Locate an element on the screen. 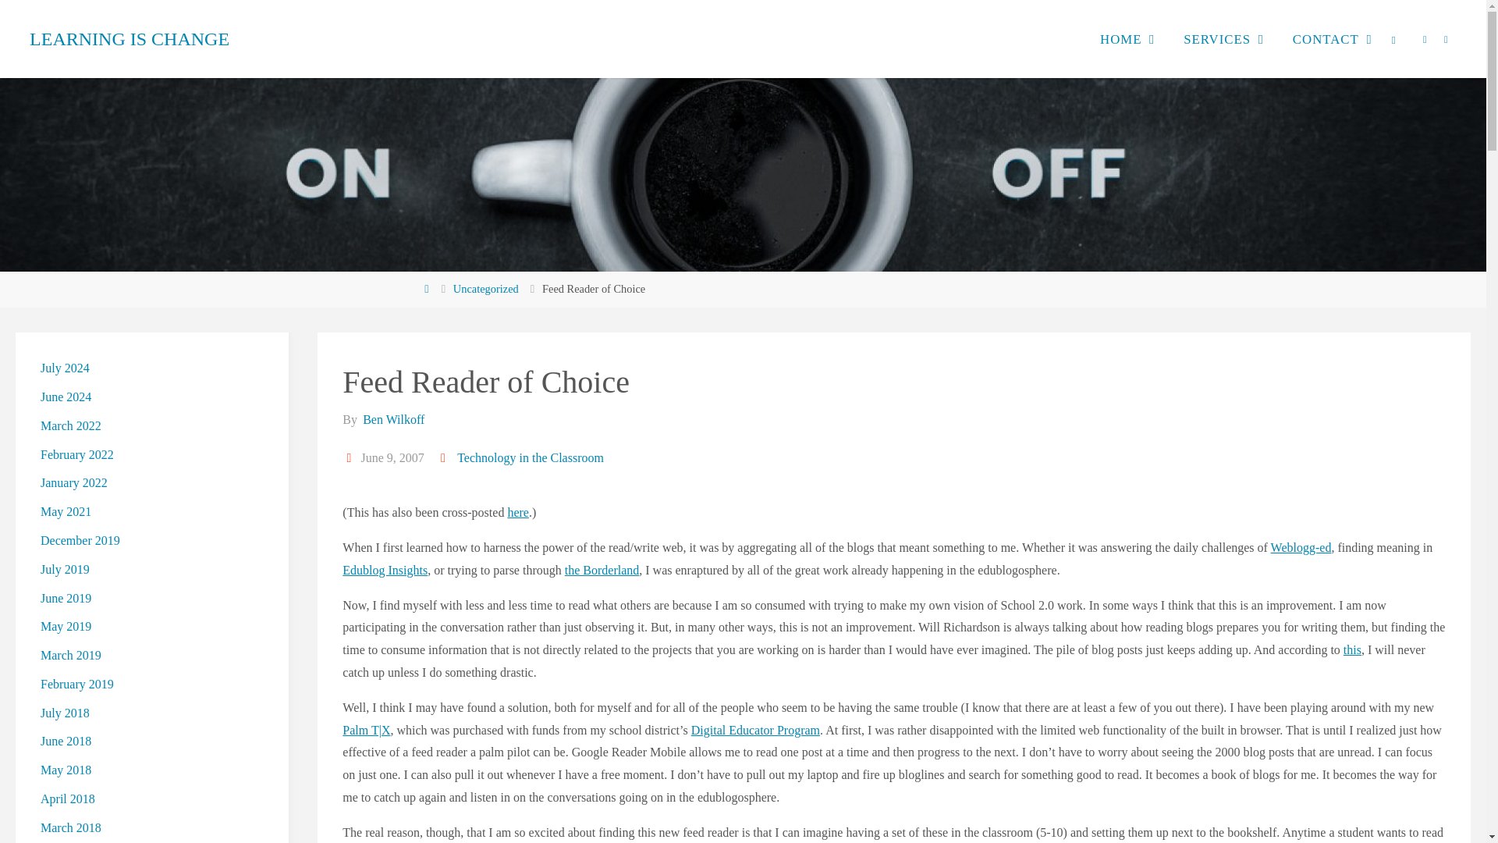  View all posts by Ben Wilkoff is located at coordinates (392, 420).